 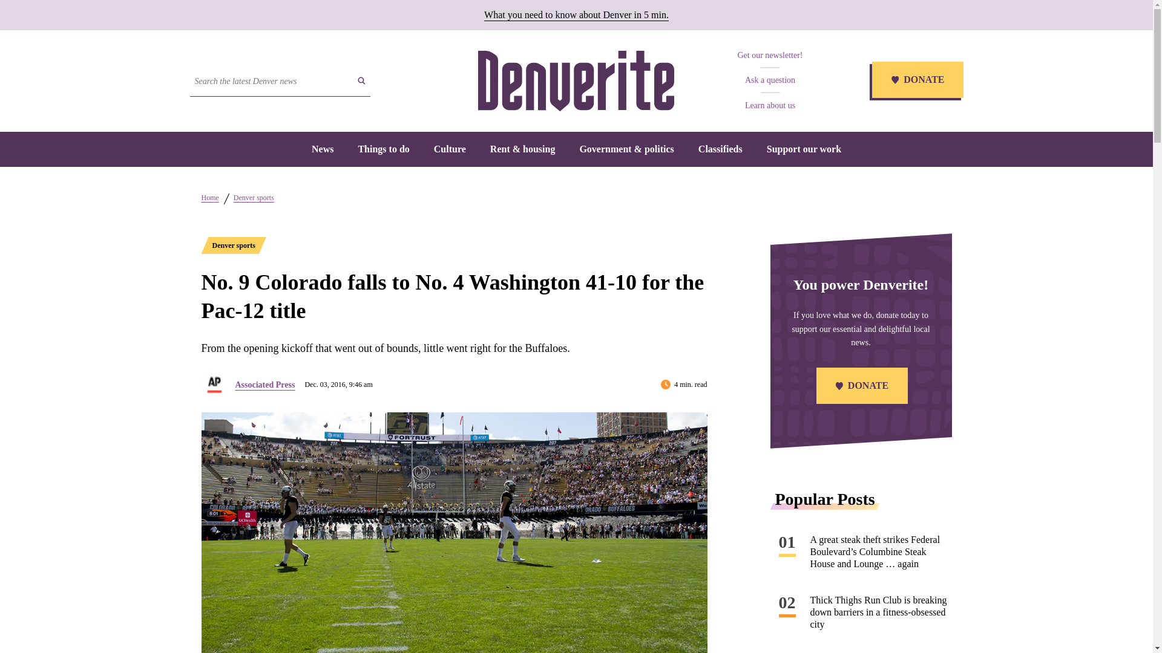 What do you see at coordinates (264, 385) in the screenshot?
I see `Associated Press` at bounding box center [264, 385].